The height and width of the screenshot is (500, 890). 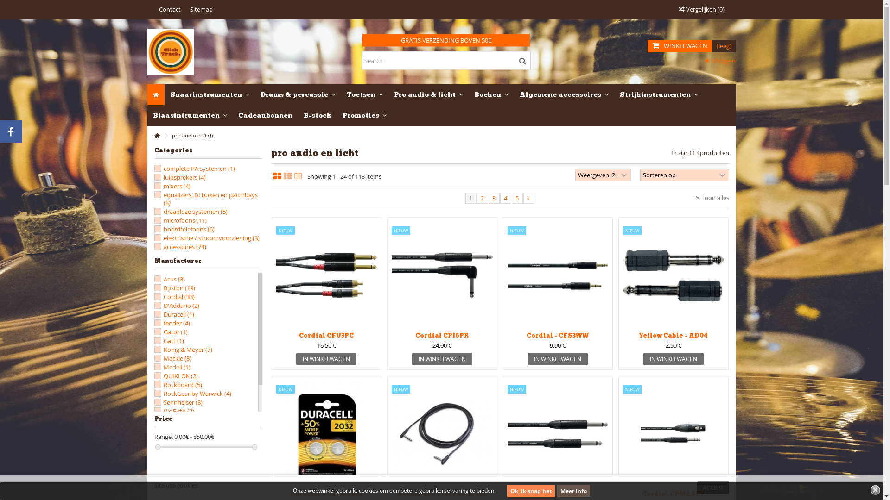 I want to click on fender (4), so click(x=176, y=323).